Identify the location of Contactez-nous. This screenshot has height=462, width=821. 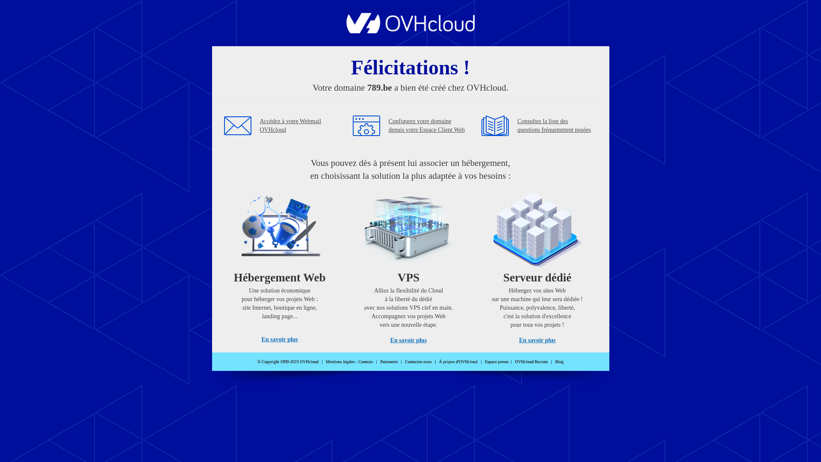
(418, 362).